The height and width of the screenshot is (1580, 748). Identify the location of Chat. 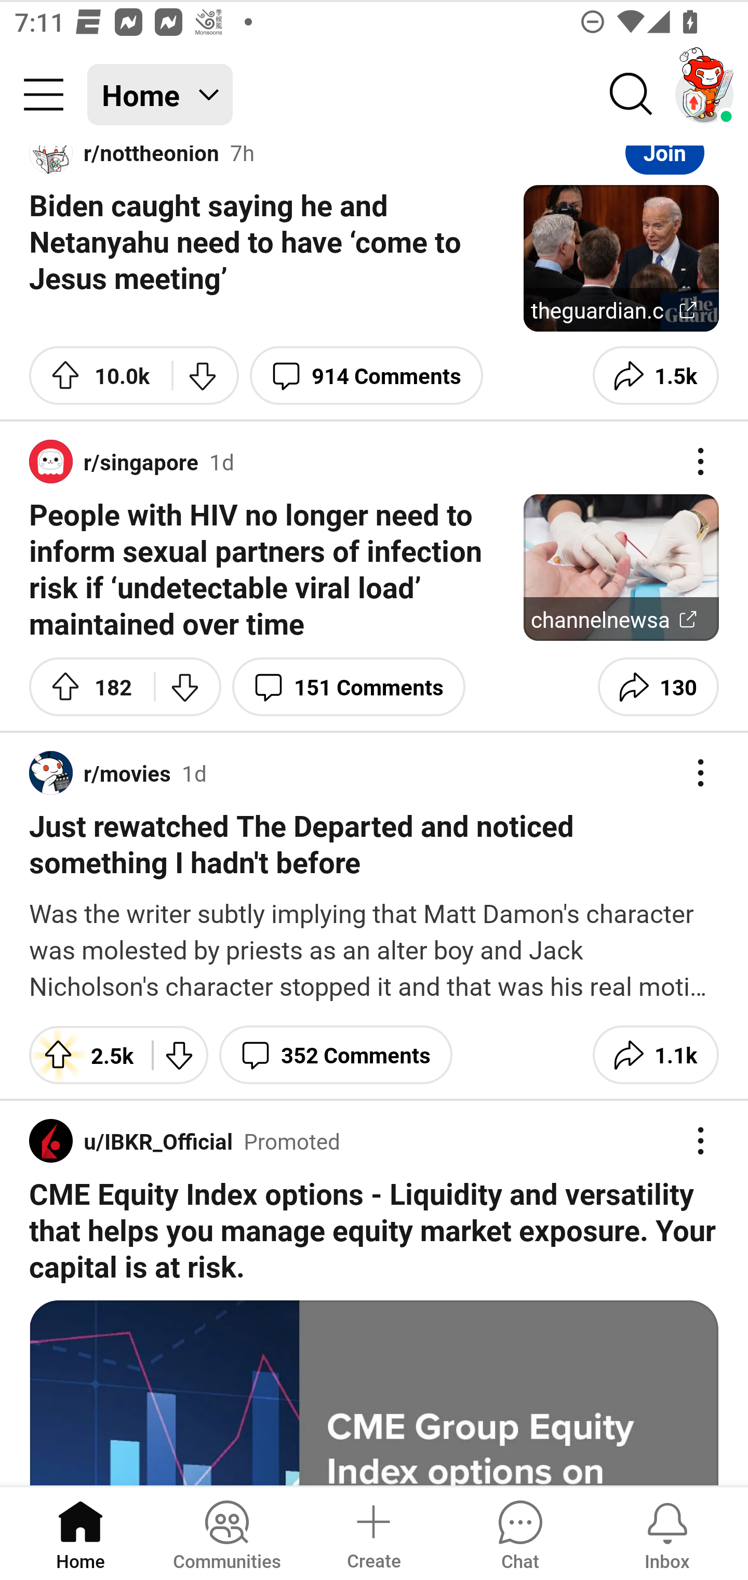
(520, 1532).